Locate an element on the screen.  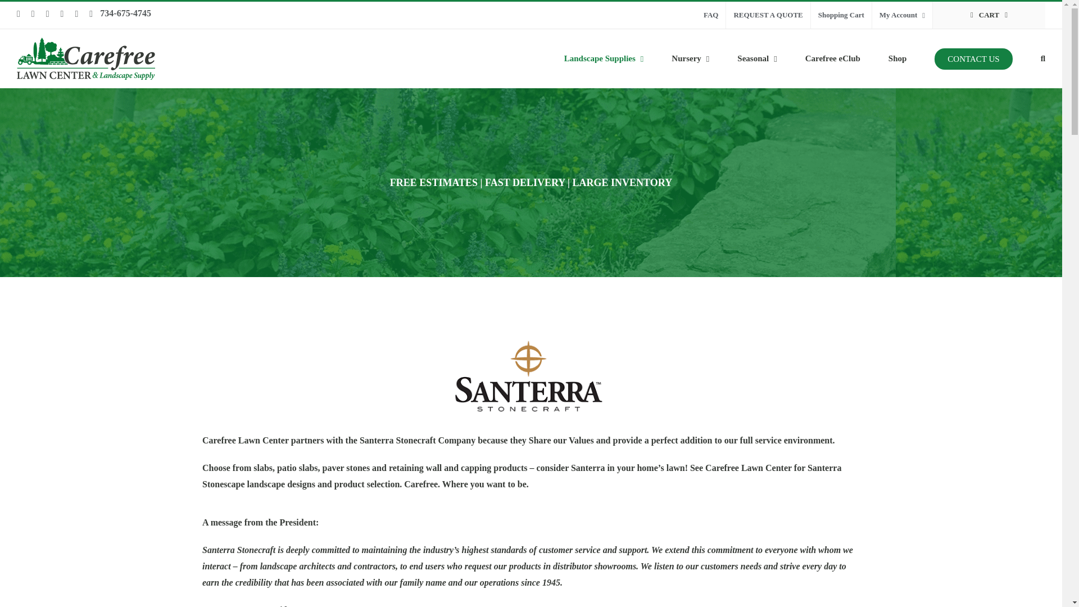
REQUEST A QUOTE is located at coordinates (768, 15).